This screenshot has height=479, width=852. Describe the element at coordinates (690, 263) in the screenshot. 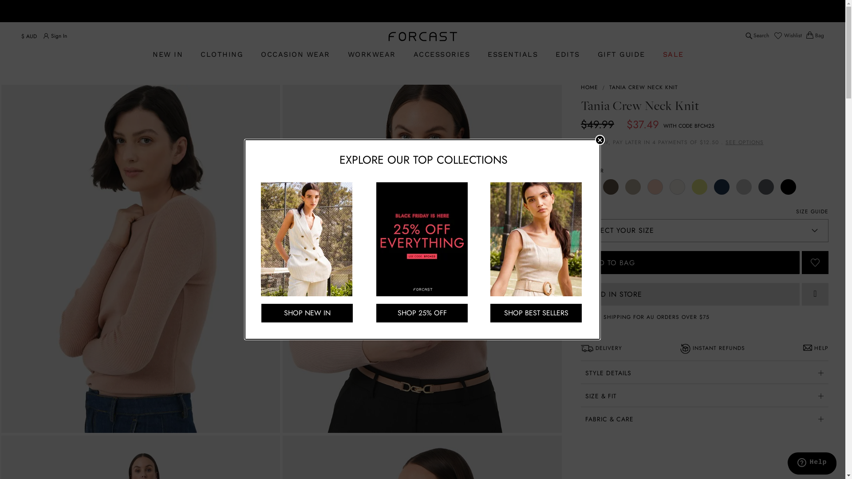

I see `ADD TO BAG` at that location.